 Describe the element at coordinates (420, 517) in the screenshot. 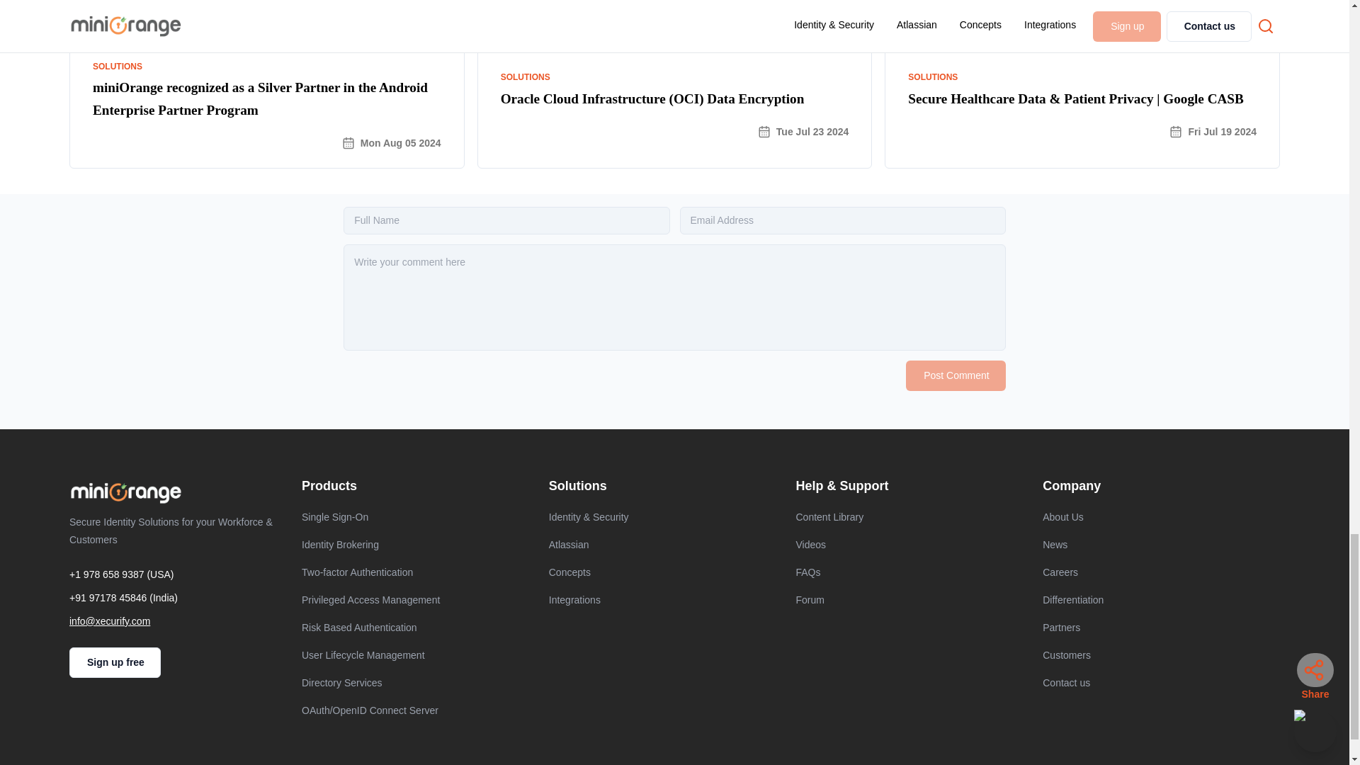

I see `Single Sign-On` at that location.